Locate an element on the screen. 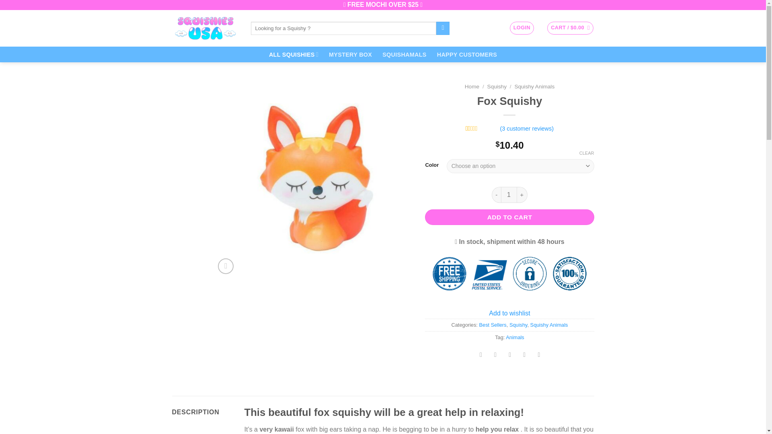  Share on Twitter is located at coordinates (495, 356).